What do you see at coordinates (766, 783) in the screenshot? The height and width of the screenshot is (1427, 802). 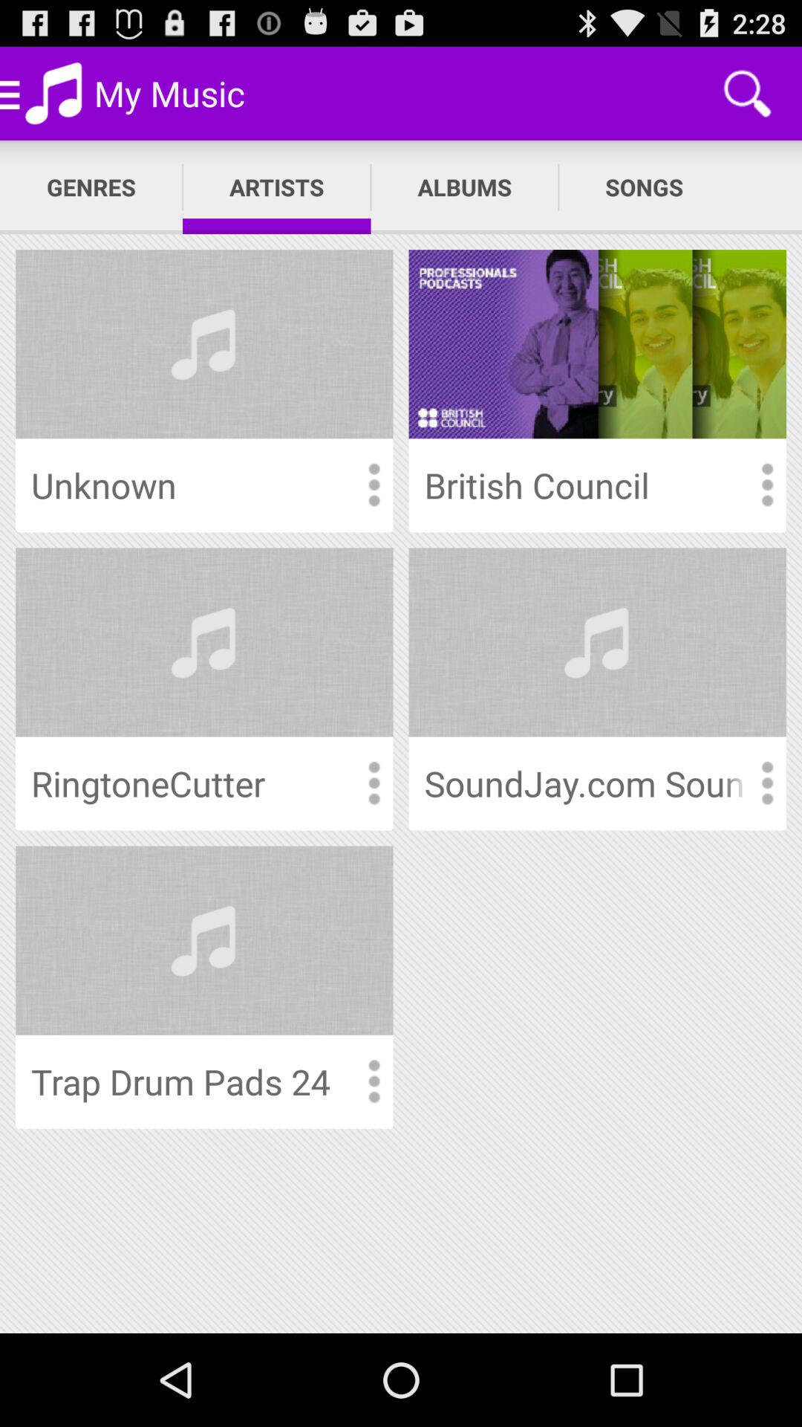 I see `see more options from this artist` at bounding box center [766, 783].